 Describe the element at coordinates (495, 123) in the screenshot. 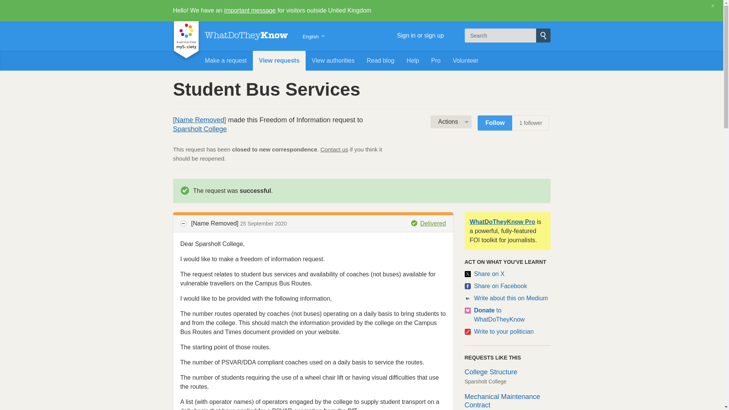

I see `Follow` at that location.